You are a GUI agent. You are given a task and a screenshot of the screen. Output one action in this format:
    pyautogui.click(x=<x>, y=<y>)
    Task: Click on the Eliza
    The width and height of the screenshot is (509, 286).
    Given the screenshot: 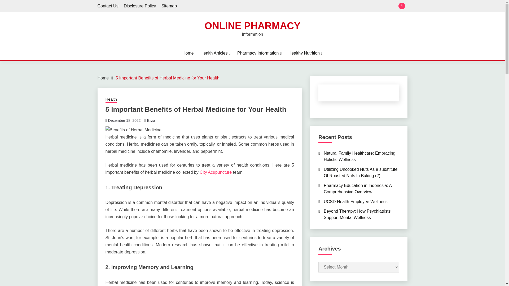 What is the action you would take?
    pyautogui.click(x=151, y=120)
    